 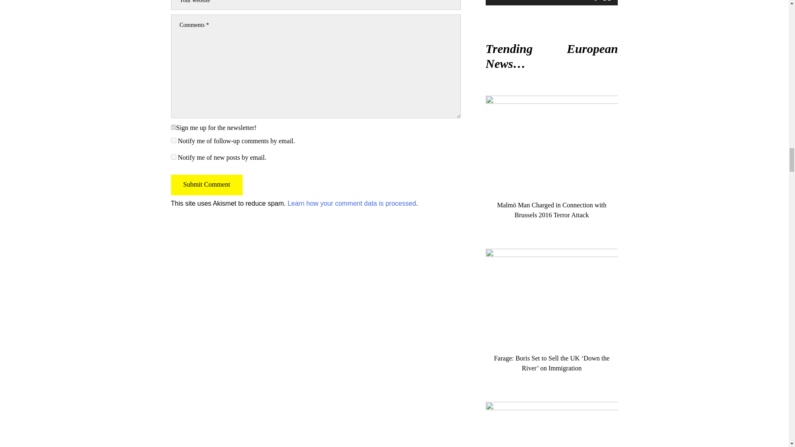 What do you see at coordinates (206, 185) in the screenshot?
I see `Submit Comment` at bounding box center [206, 185].